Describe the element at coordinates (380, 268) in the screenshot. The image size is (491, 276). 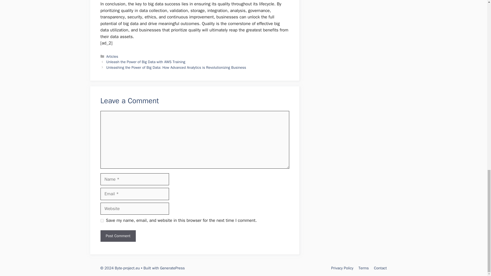
I see `Contact` at that location.